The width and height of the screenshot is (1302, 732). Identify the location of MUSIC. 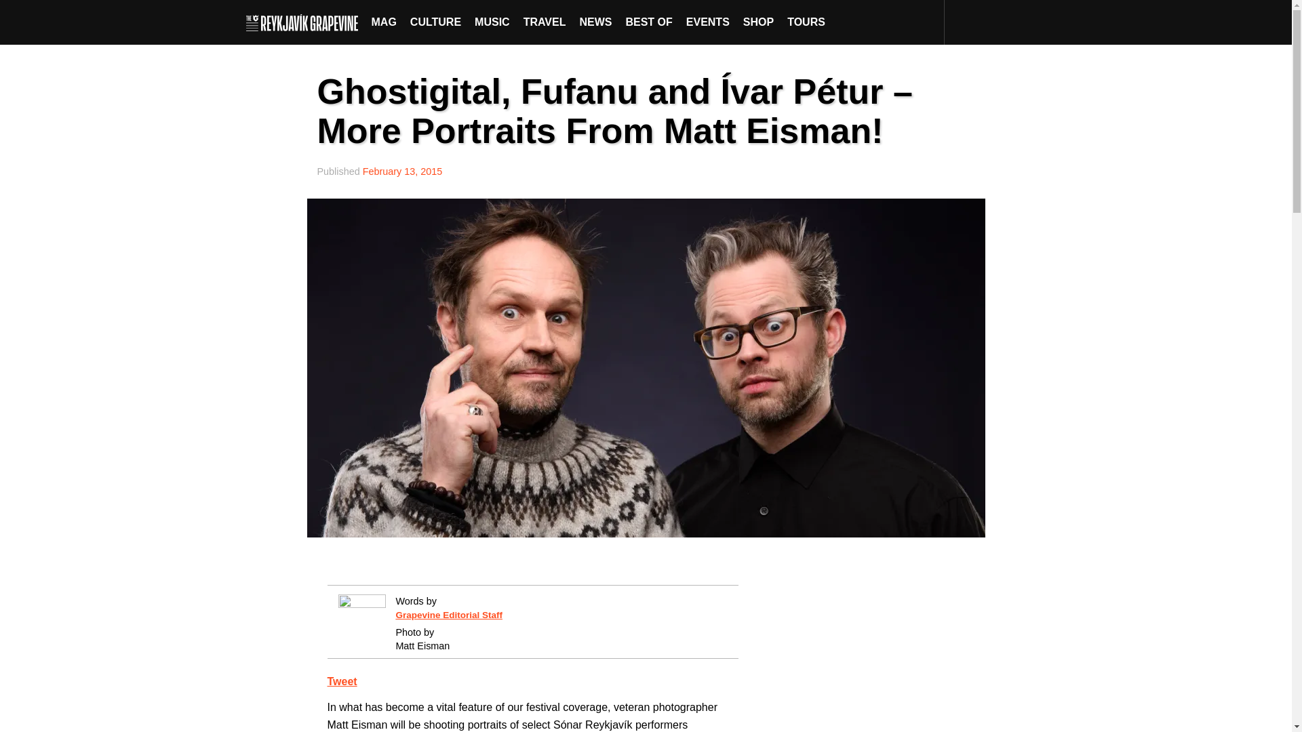
(492, 22).